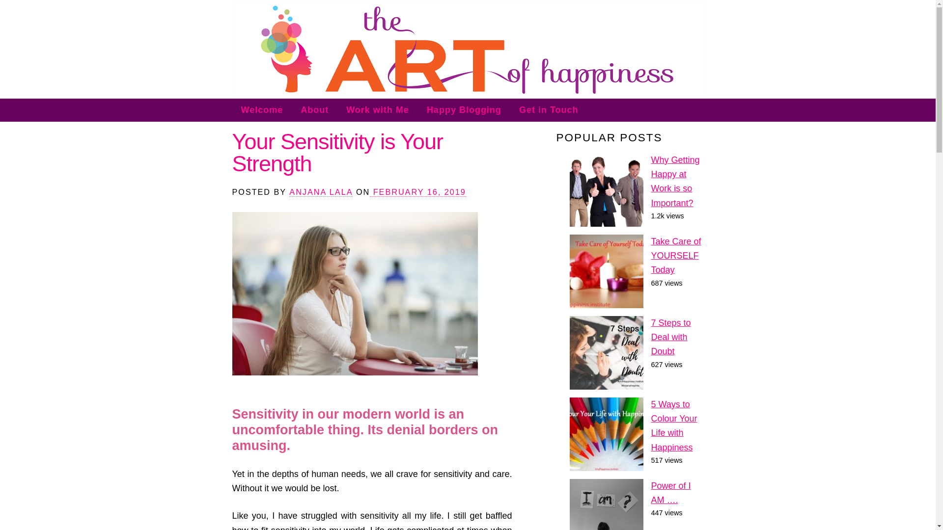  Describe the element at coordinates (549, 110) in the screenshot. I see `Get in Touch` at that location.